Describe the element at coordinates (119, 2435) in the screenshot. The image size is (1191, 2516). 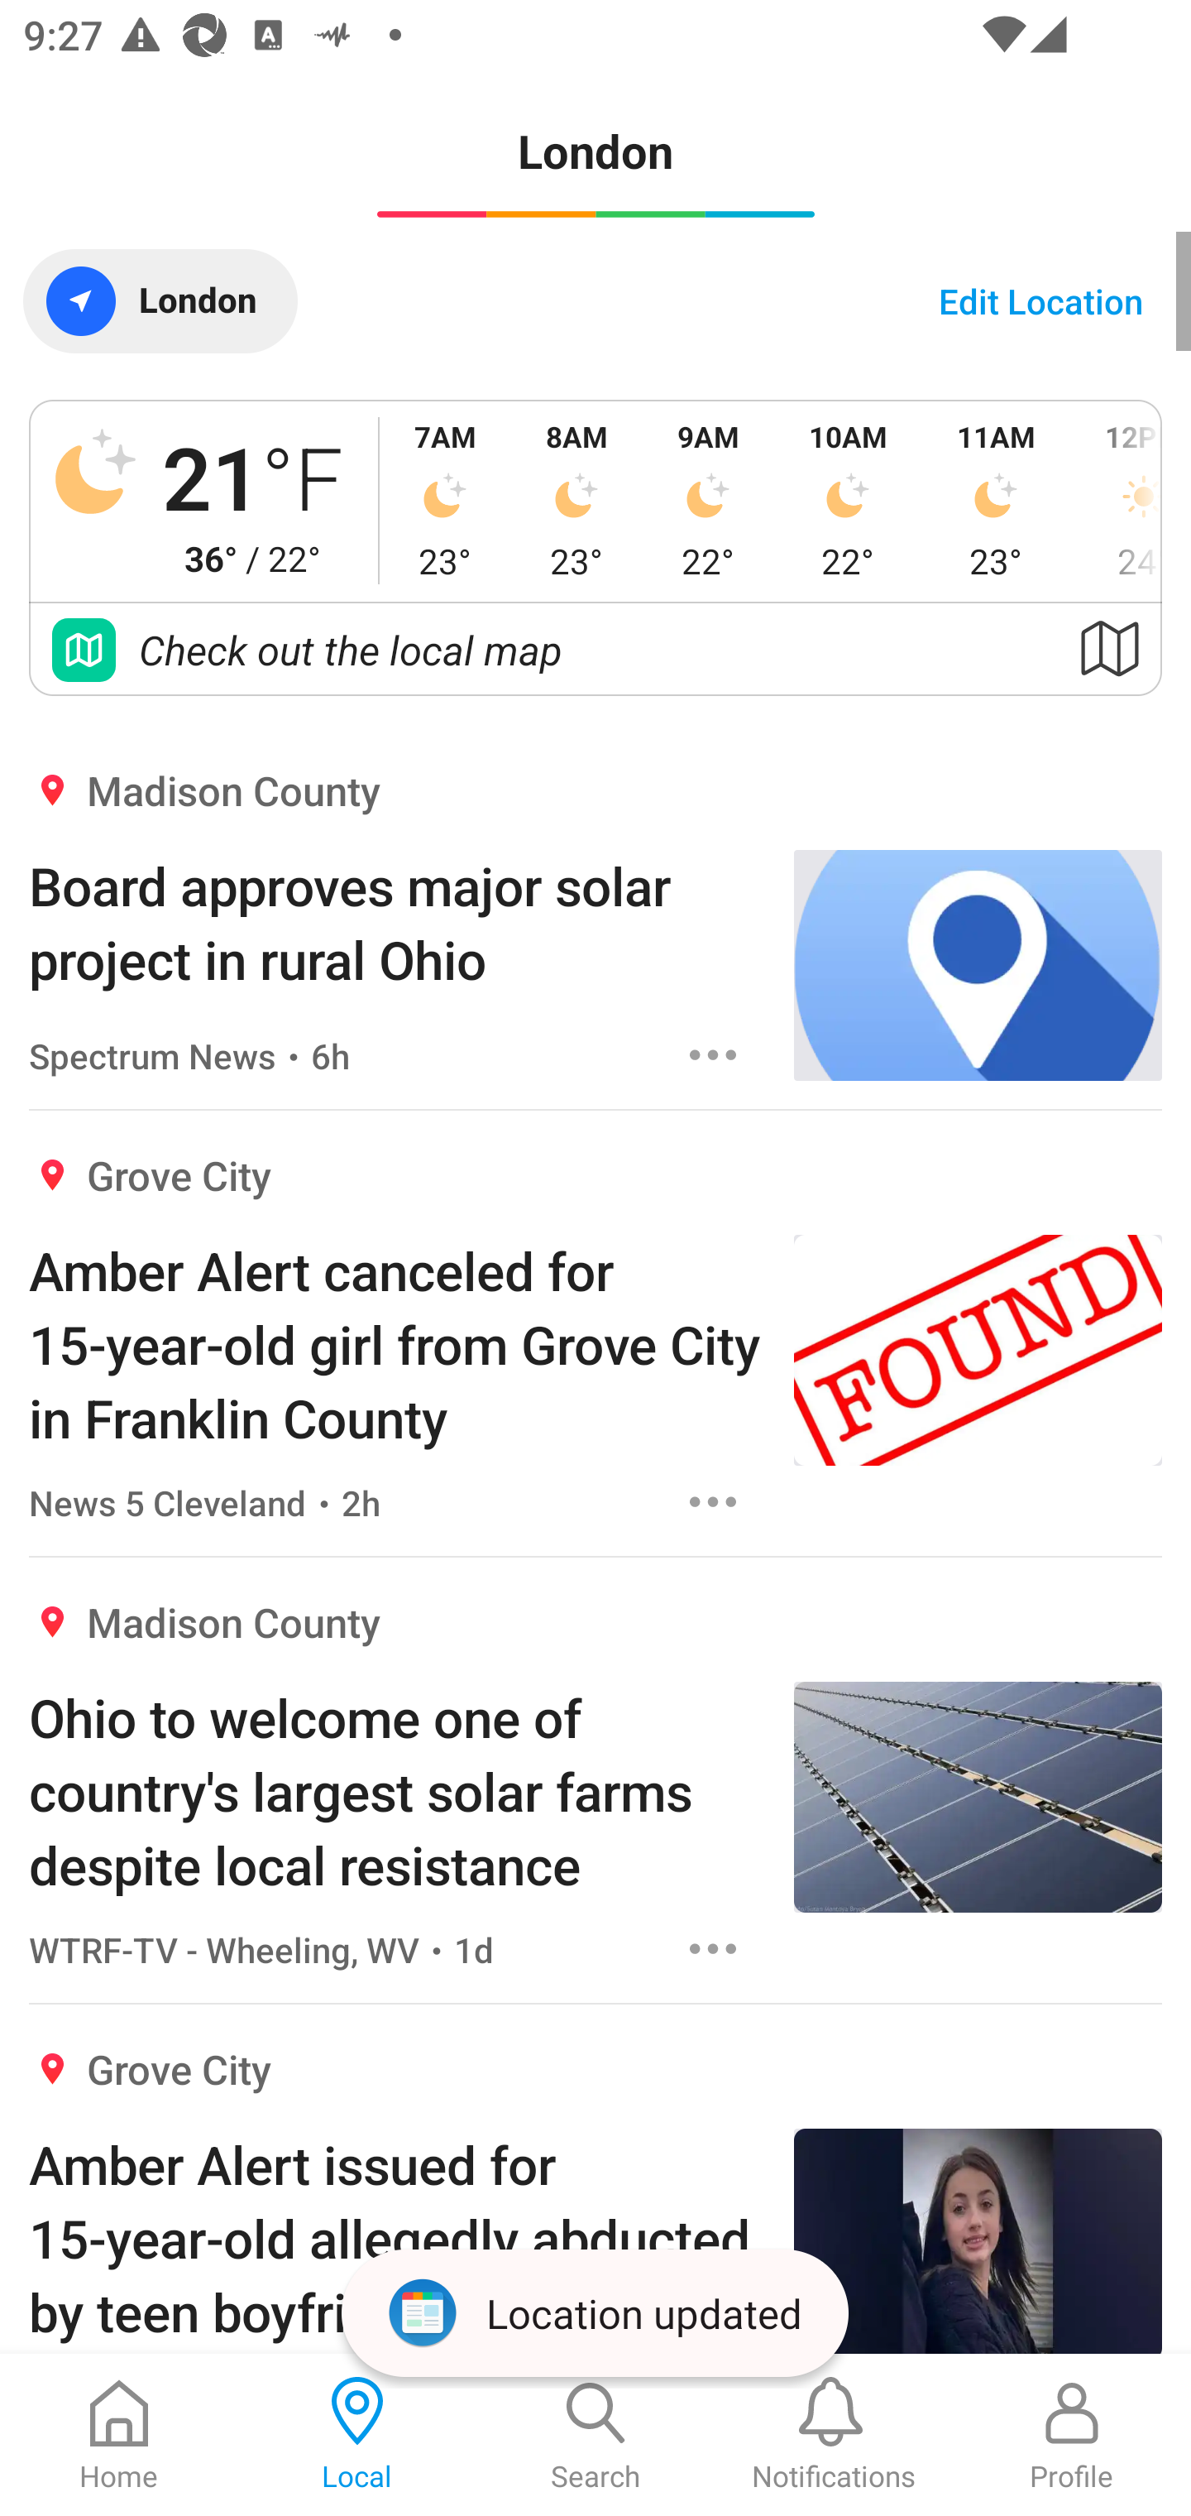
I see `Home` at that location.